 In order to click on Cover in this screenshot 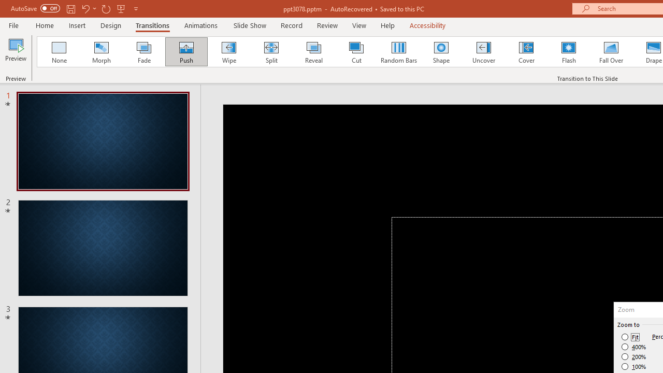, I will do `click(526, 52)`.